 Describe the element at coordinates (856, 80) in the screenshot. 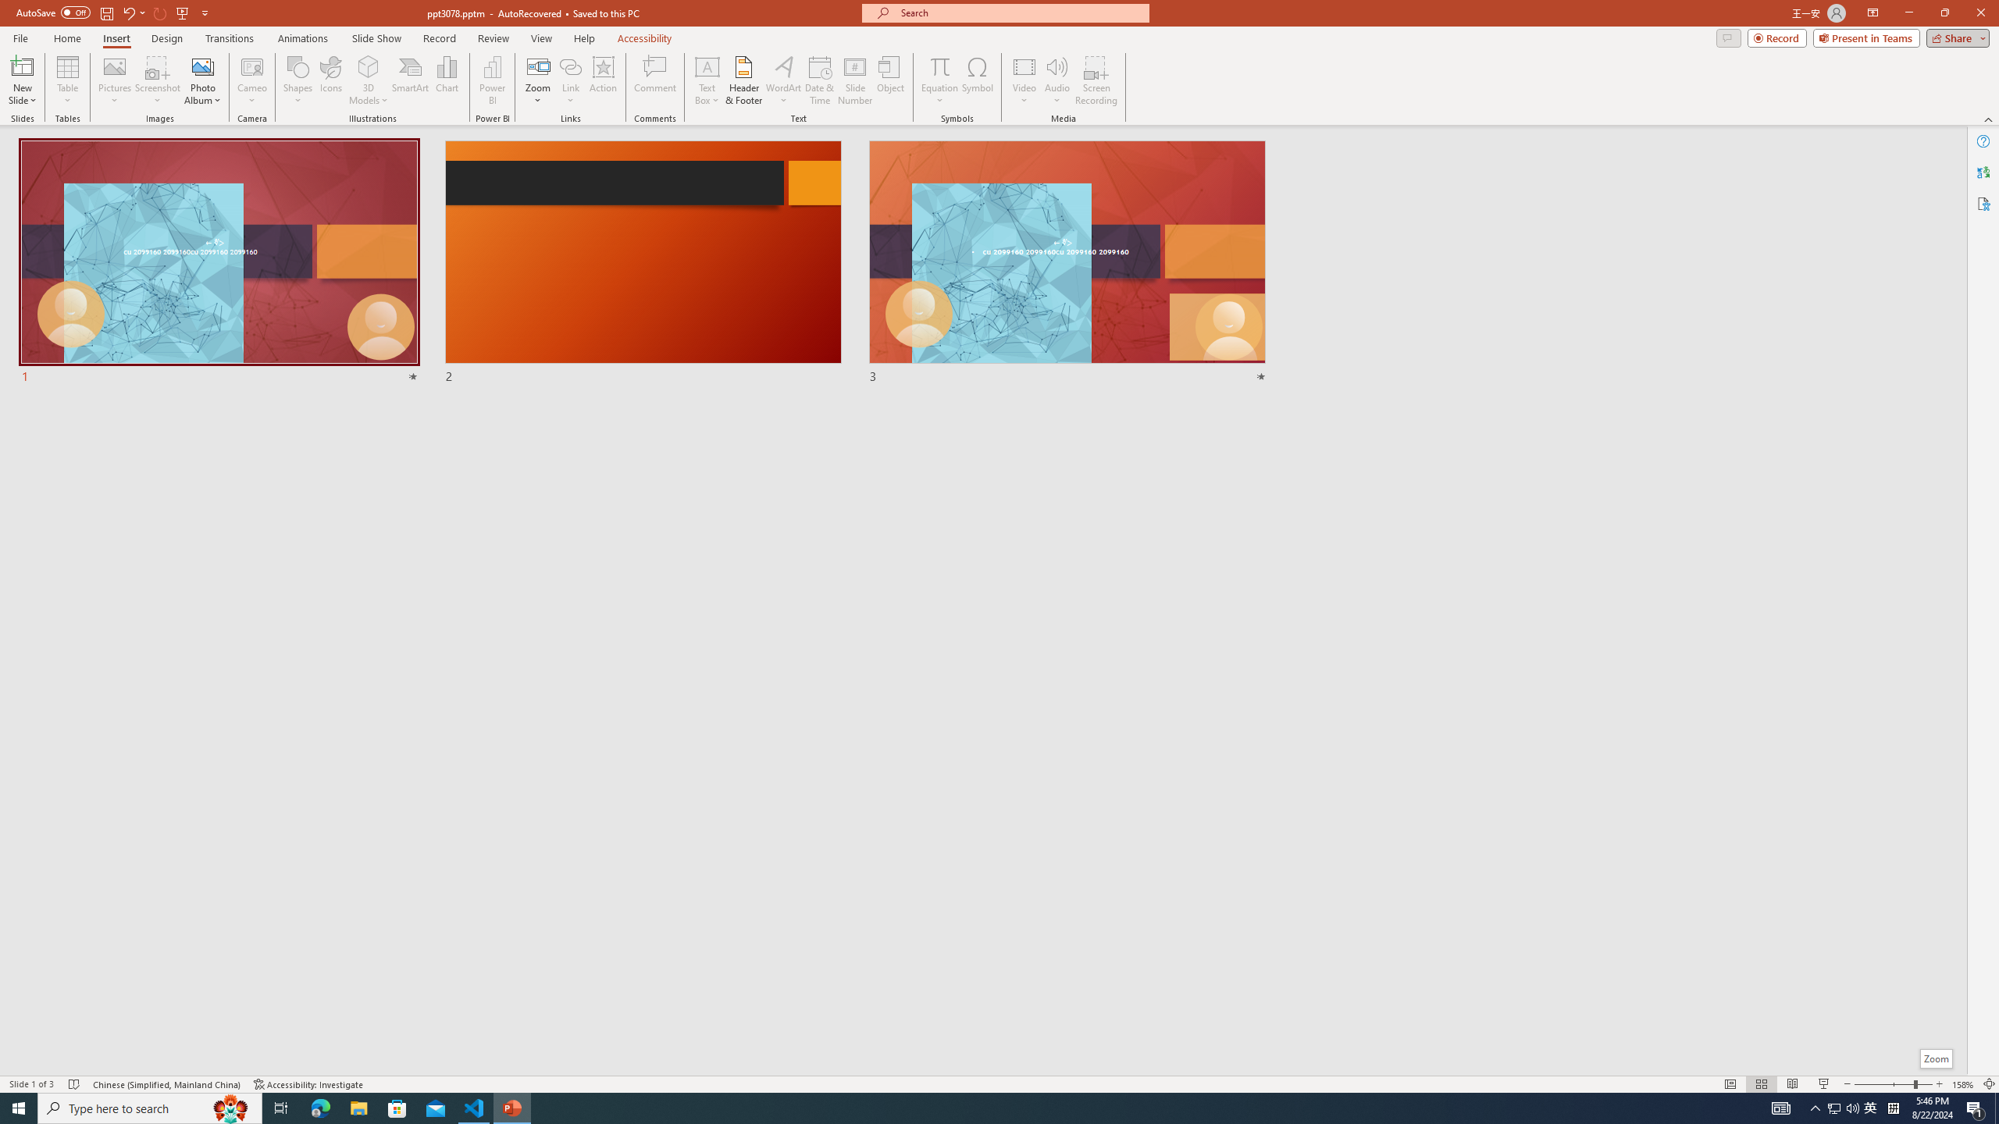

I see `Slide Number` at that location.